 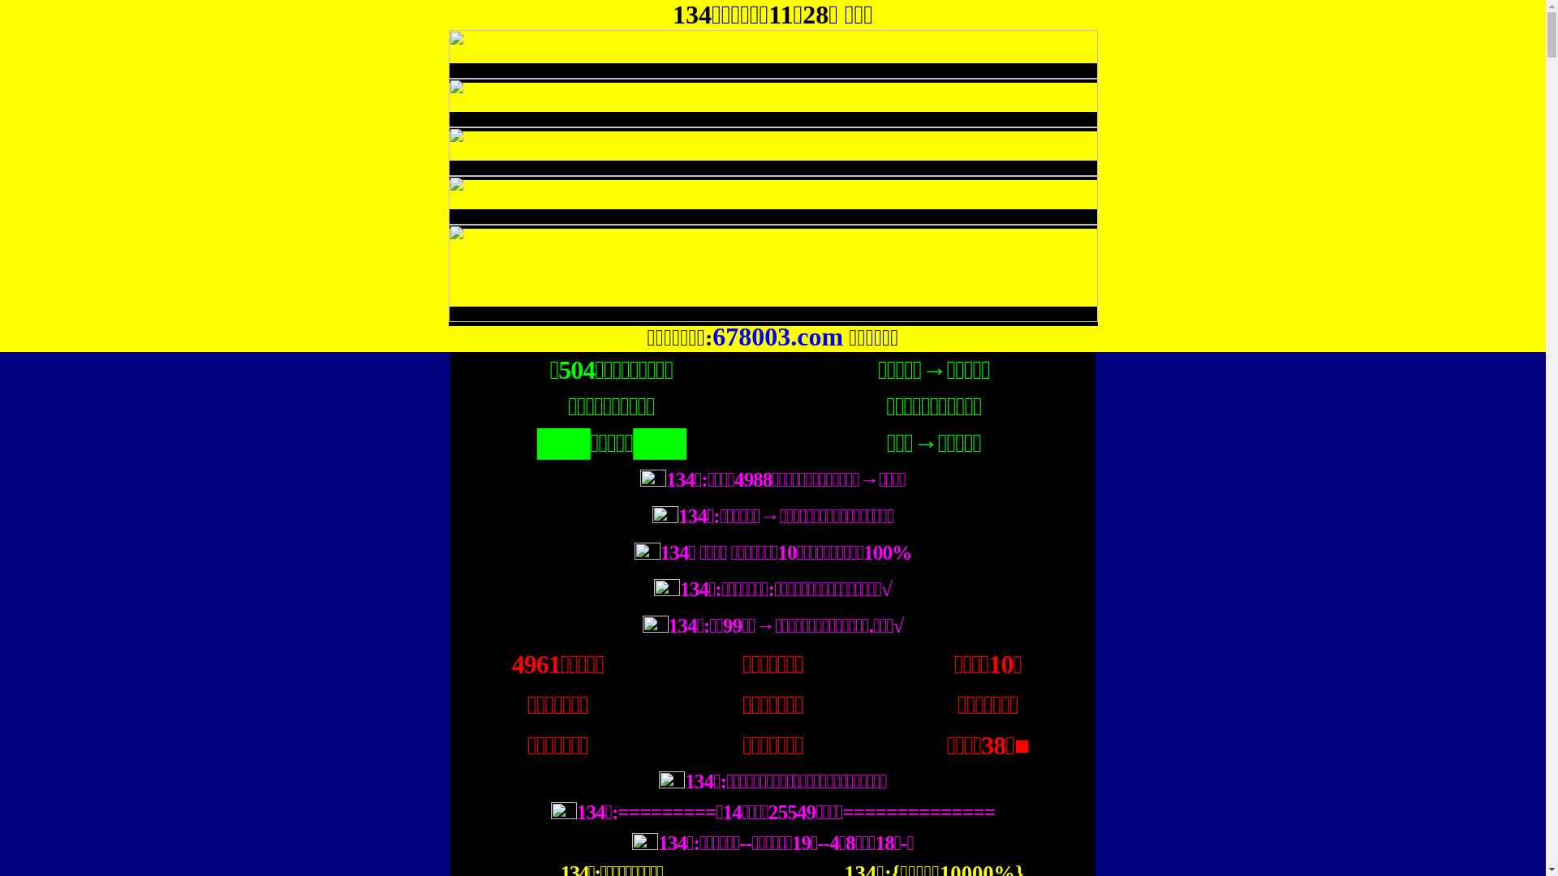 What do you see at coordinates (773, 73) in the screenshot?
I see `073` at bounding box center [773, 73].